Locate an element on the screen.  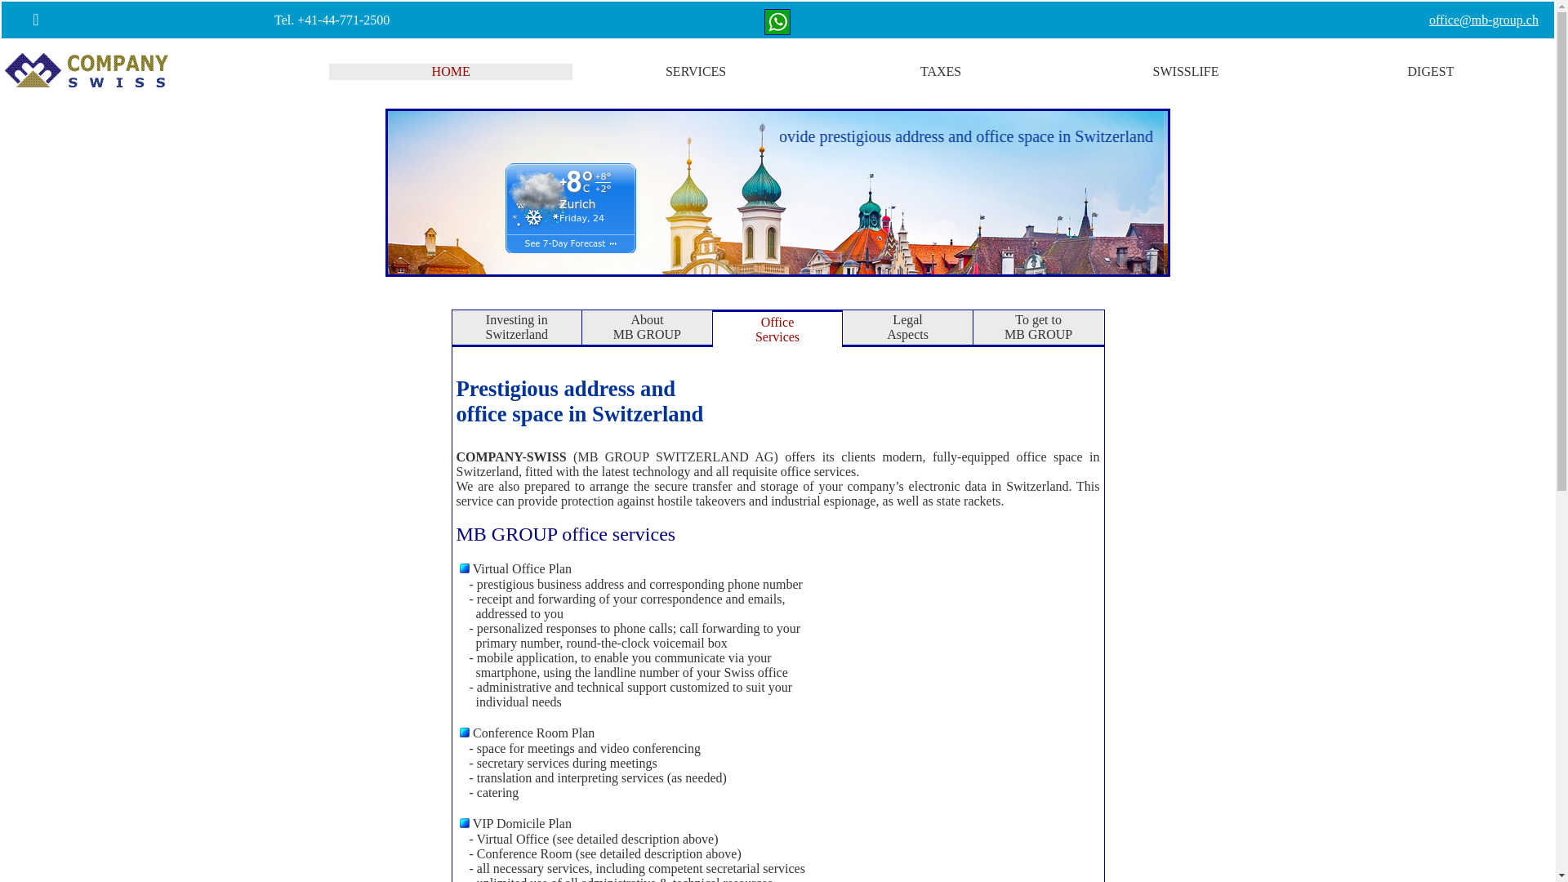
Investing in
Switzerland is located at coordinates (517, 327).